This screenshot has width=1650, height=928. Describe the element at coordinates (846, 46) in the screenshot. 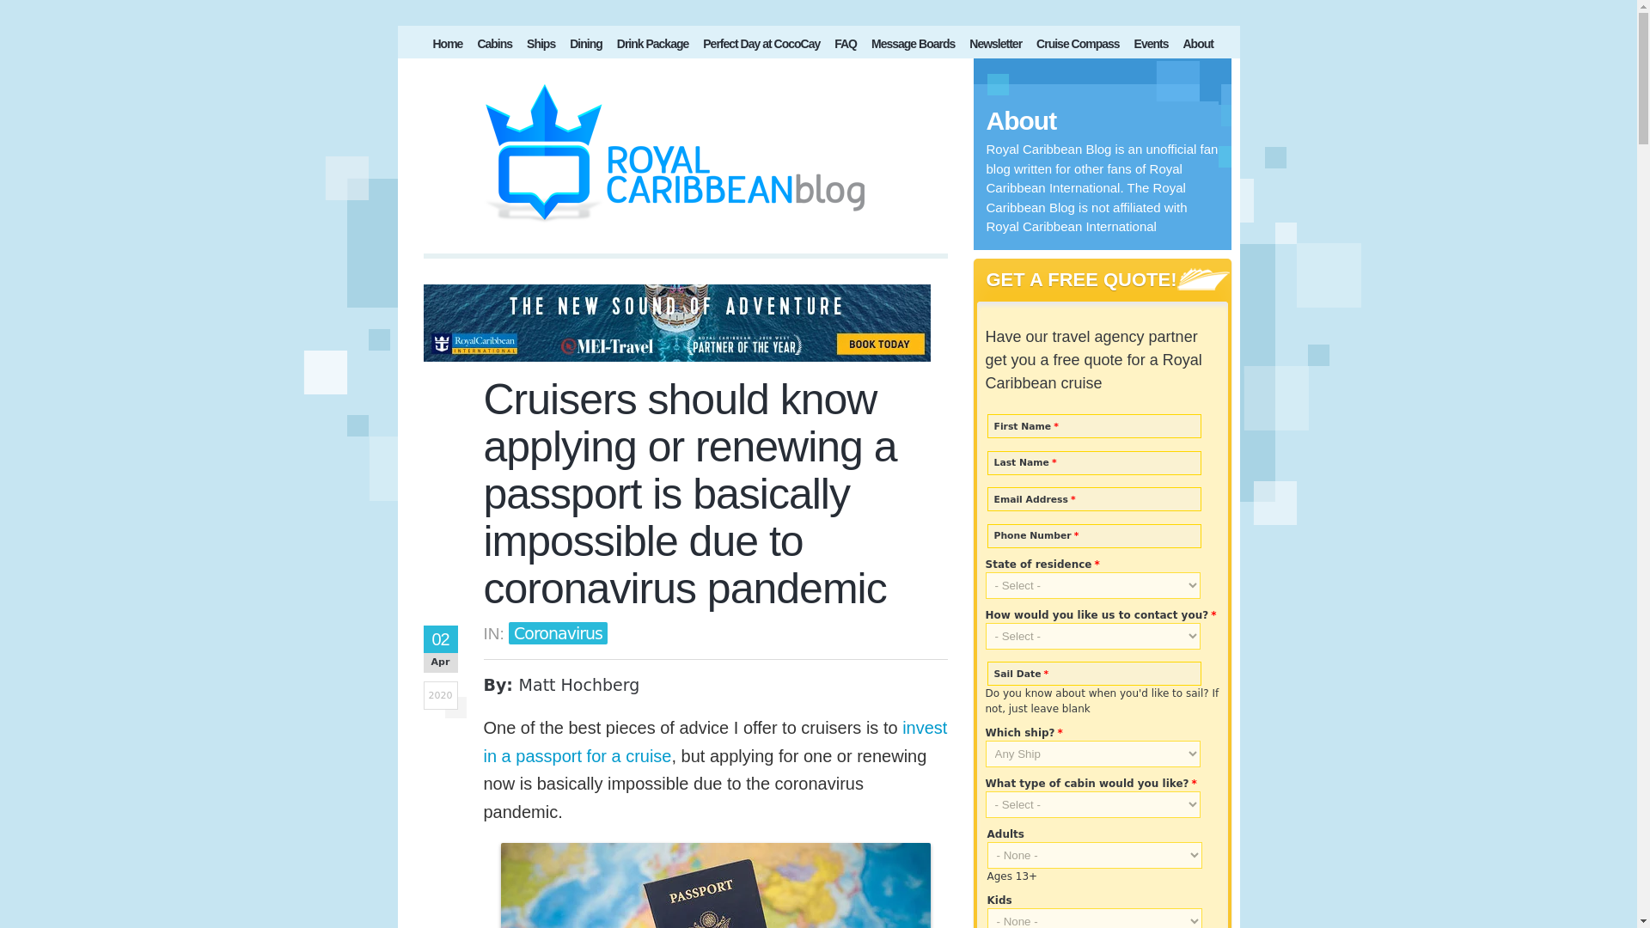

I see `FAQ` at that location.